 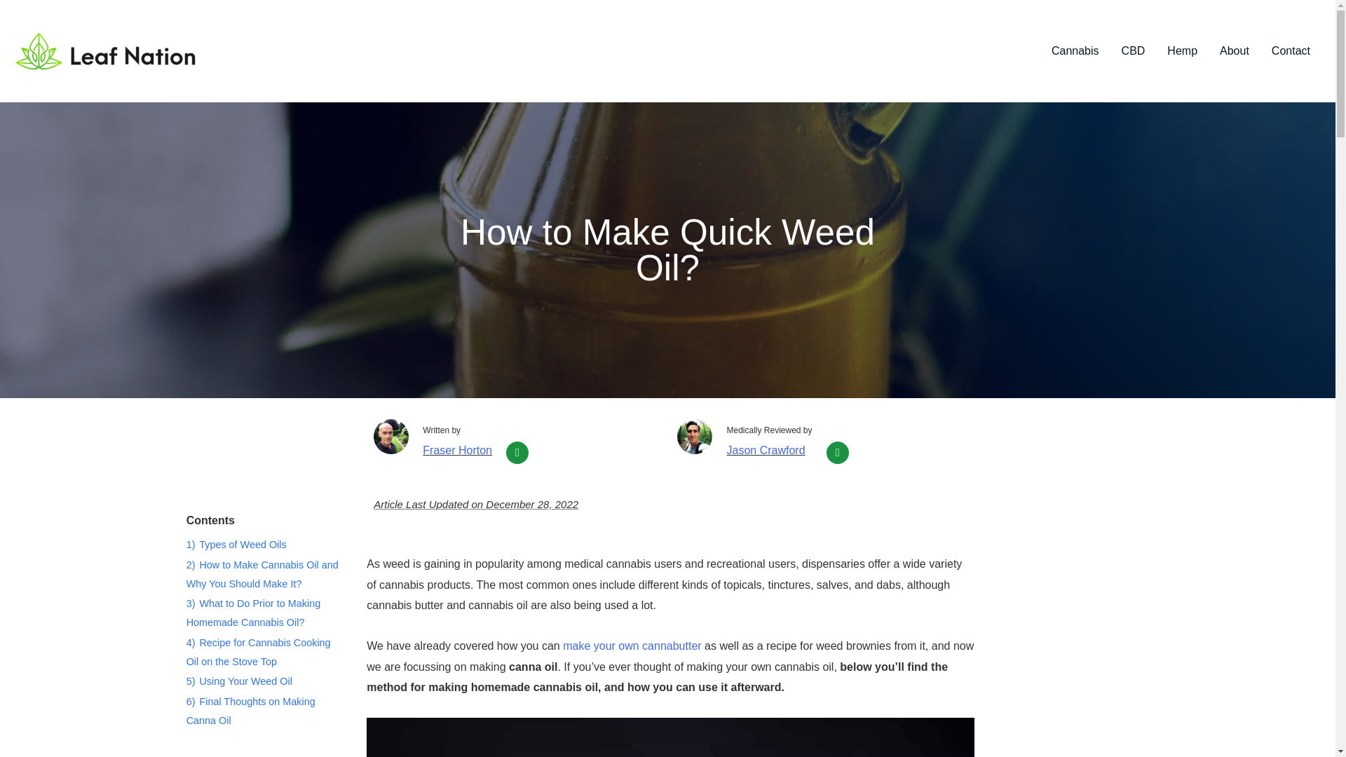 What do you see at coordinates (766, 450) in the screenshot?
I see `Jason Crawford` at bounding box center [766, 450].